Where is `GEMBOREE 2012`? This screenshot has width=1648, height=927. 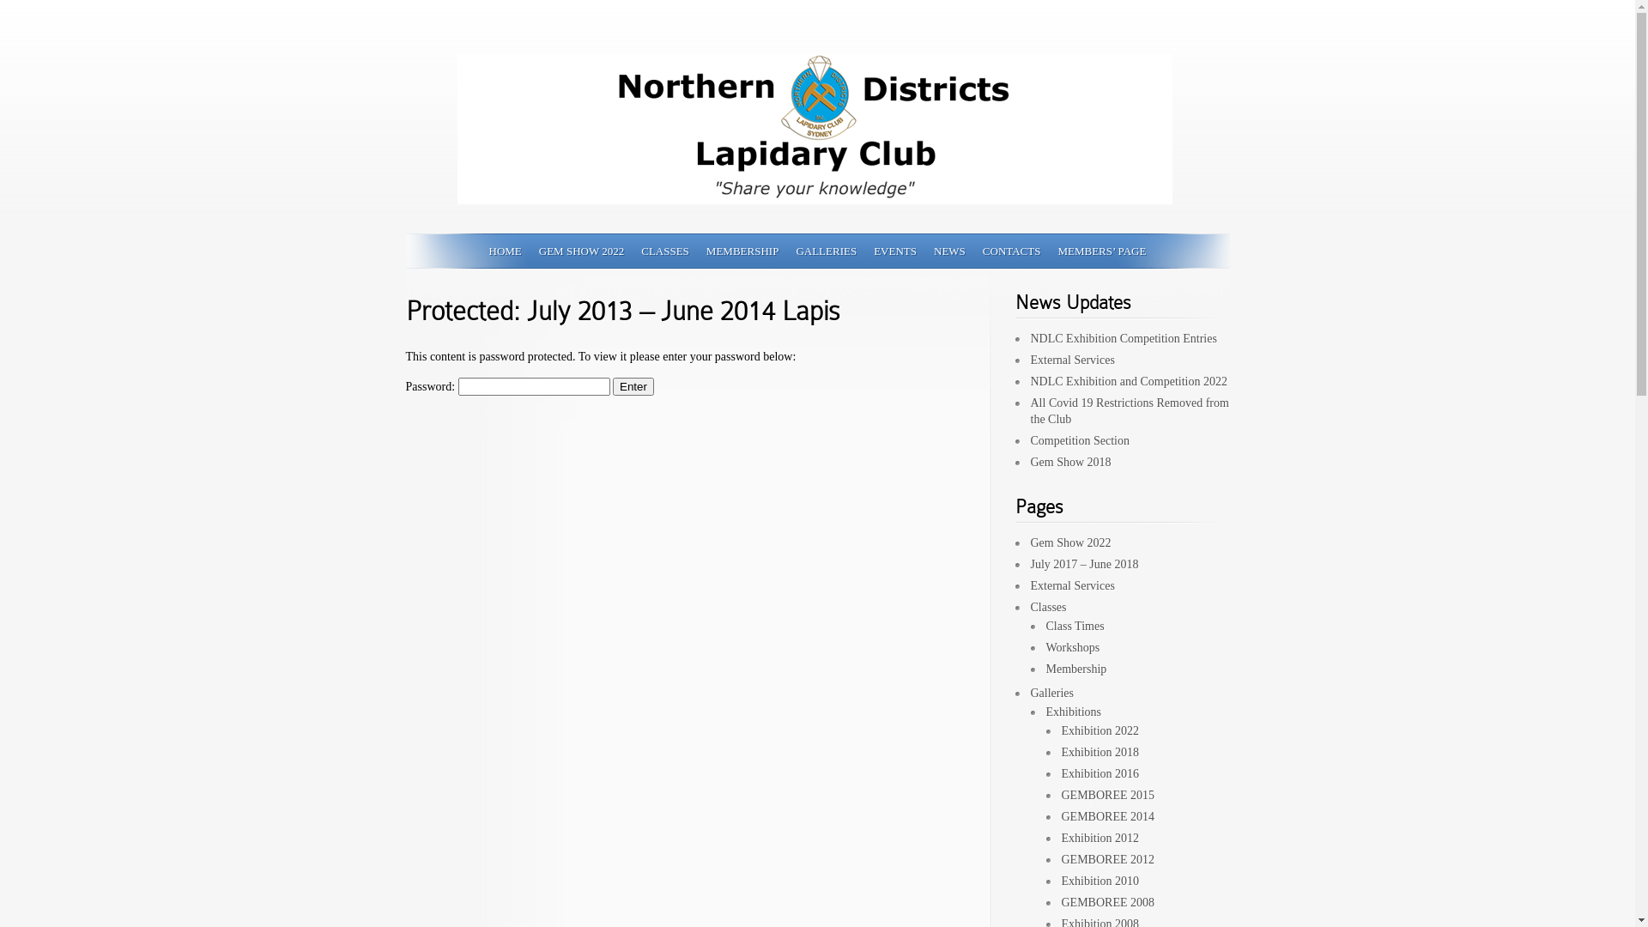 GEMBOREE 2012 is located at coordinates (1107, 860).